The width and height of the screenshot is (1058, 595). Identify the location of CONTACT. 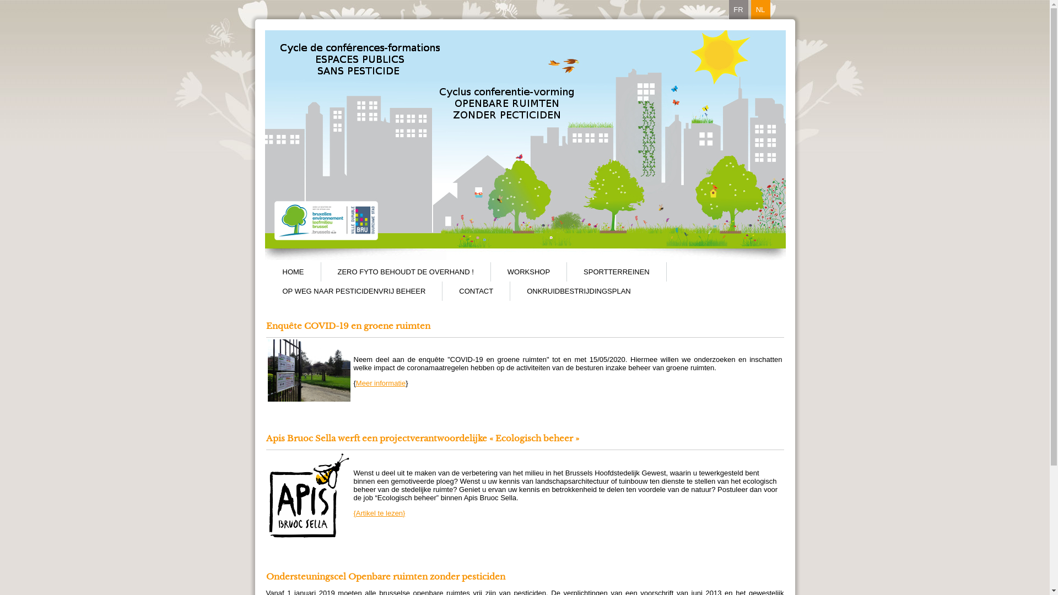
(476, 291).